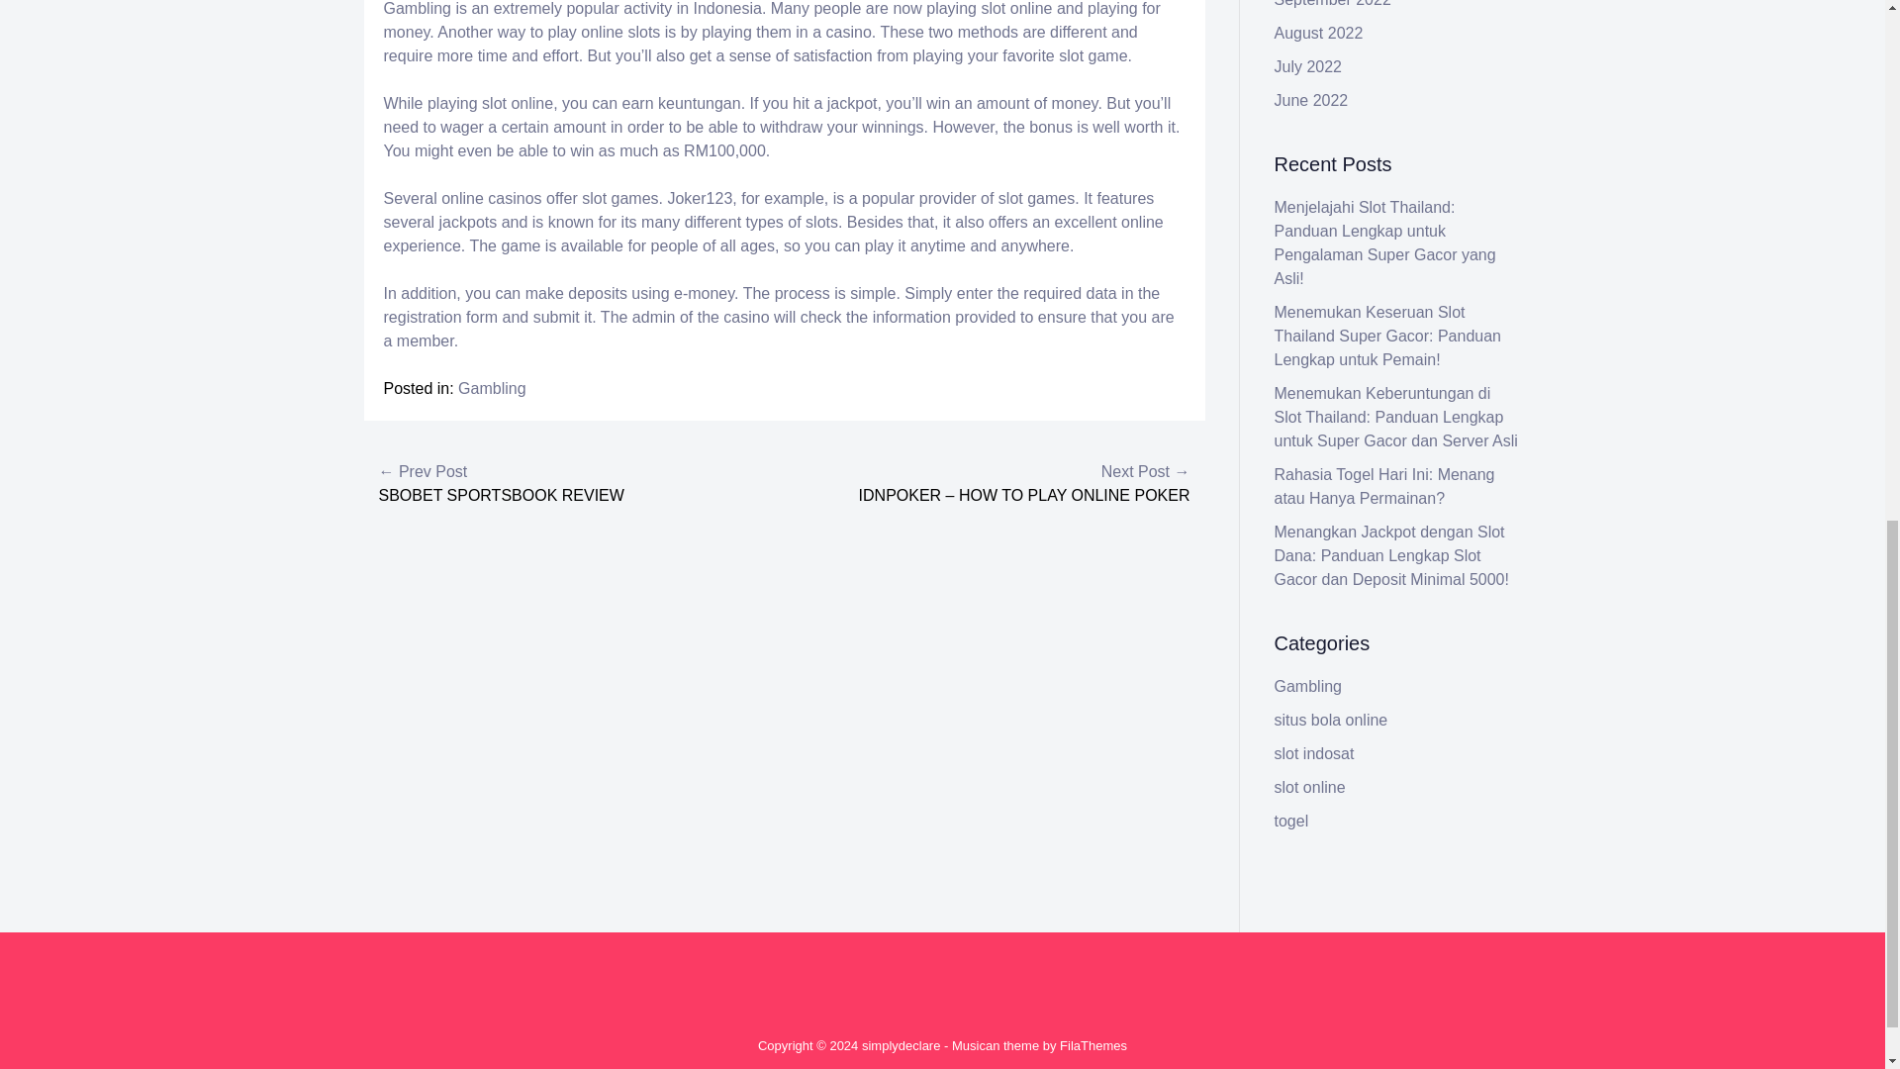  I want to click on August 2022, so click(1319, 33).